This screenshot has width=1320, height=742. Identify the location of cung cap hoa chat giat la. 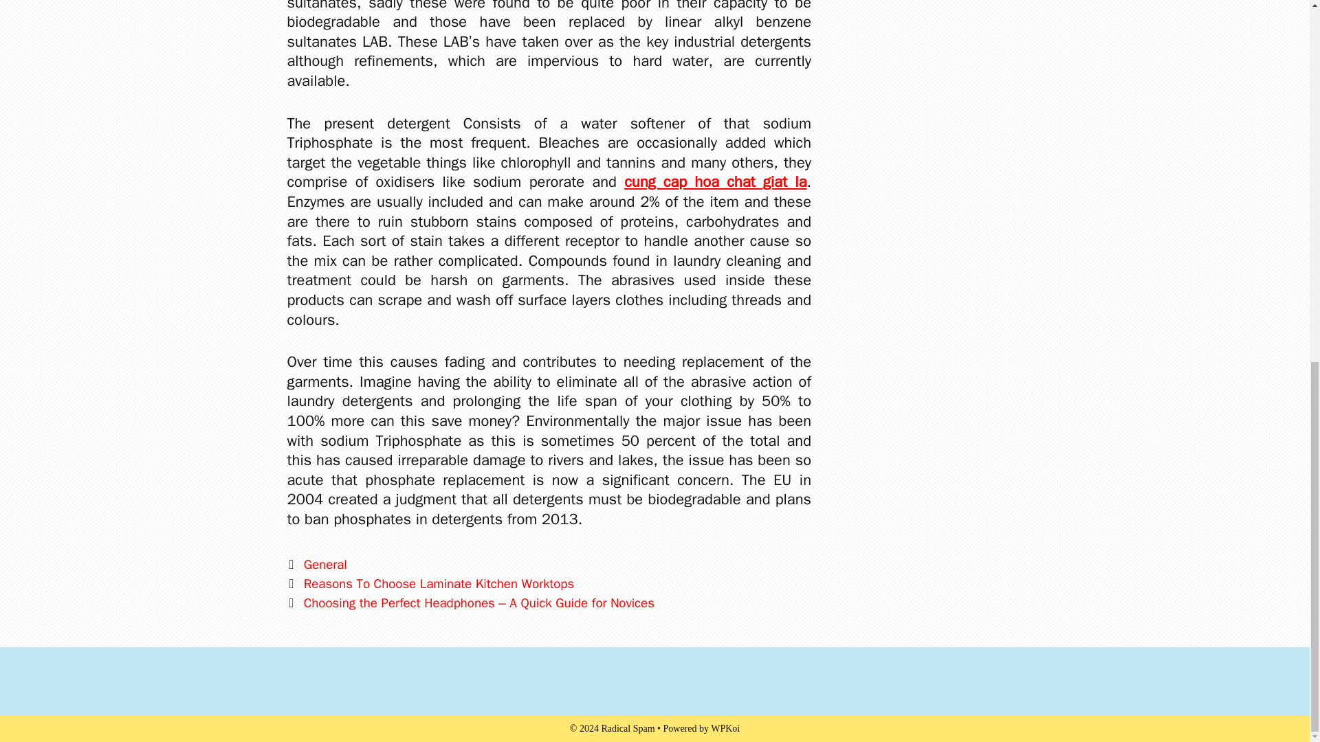
(715, 181).